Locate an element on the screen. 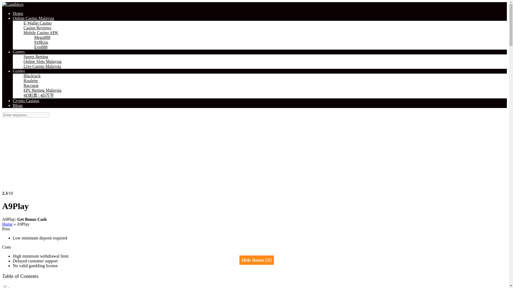 Image resolution: width=513 pixels, height=288 pixels. Evo888 is located at coordinates (41, 47).